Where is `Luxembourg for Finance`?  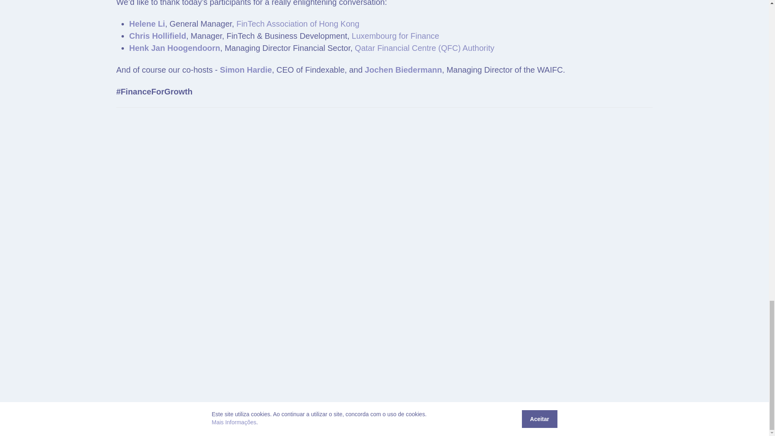
Luxembourg for Finance is located at coordinates (396, 36).